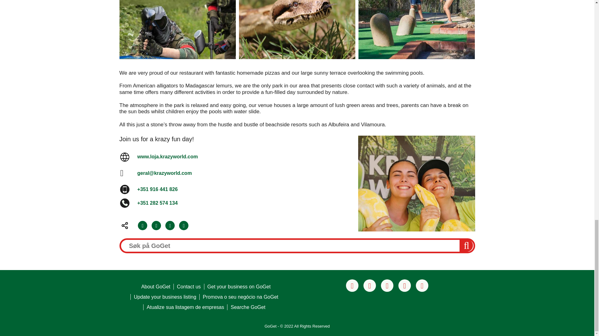 The height and width of the screenshot is (336, 599). I want to click on Searche GoGet, so click(248, 307).